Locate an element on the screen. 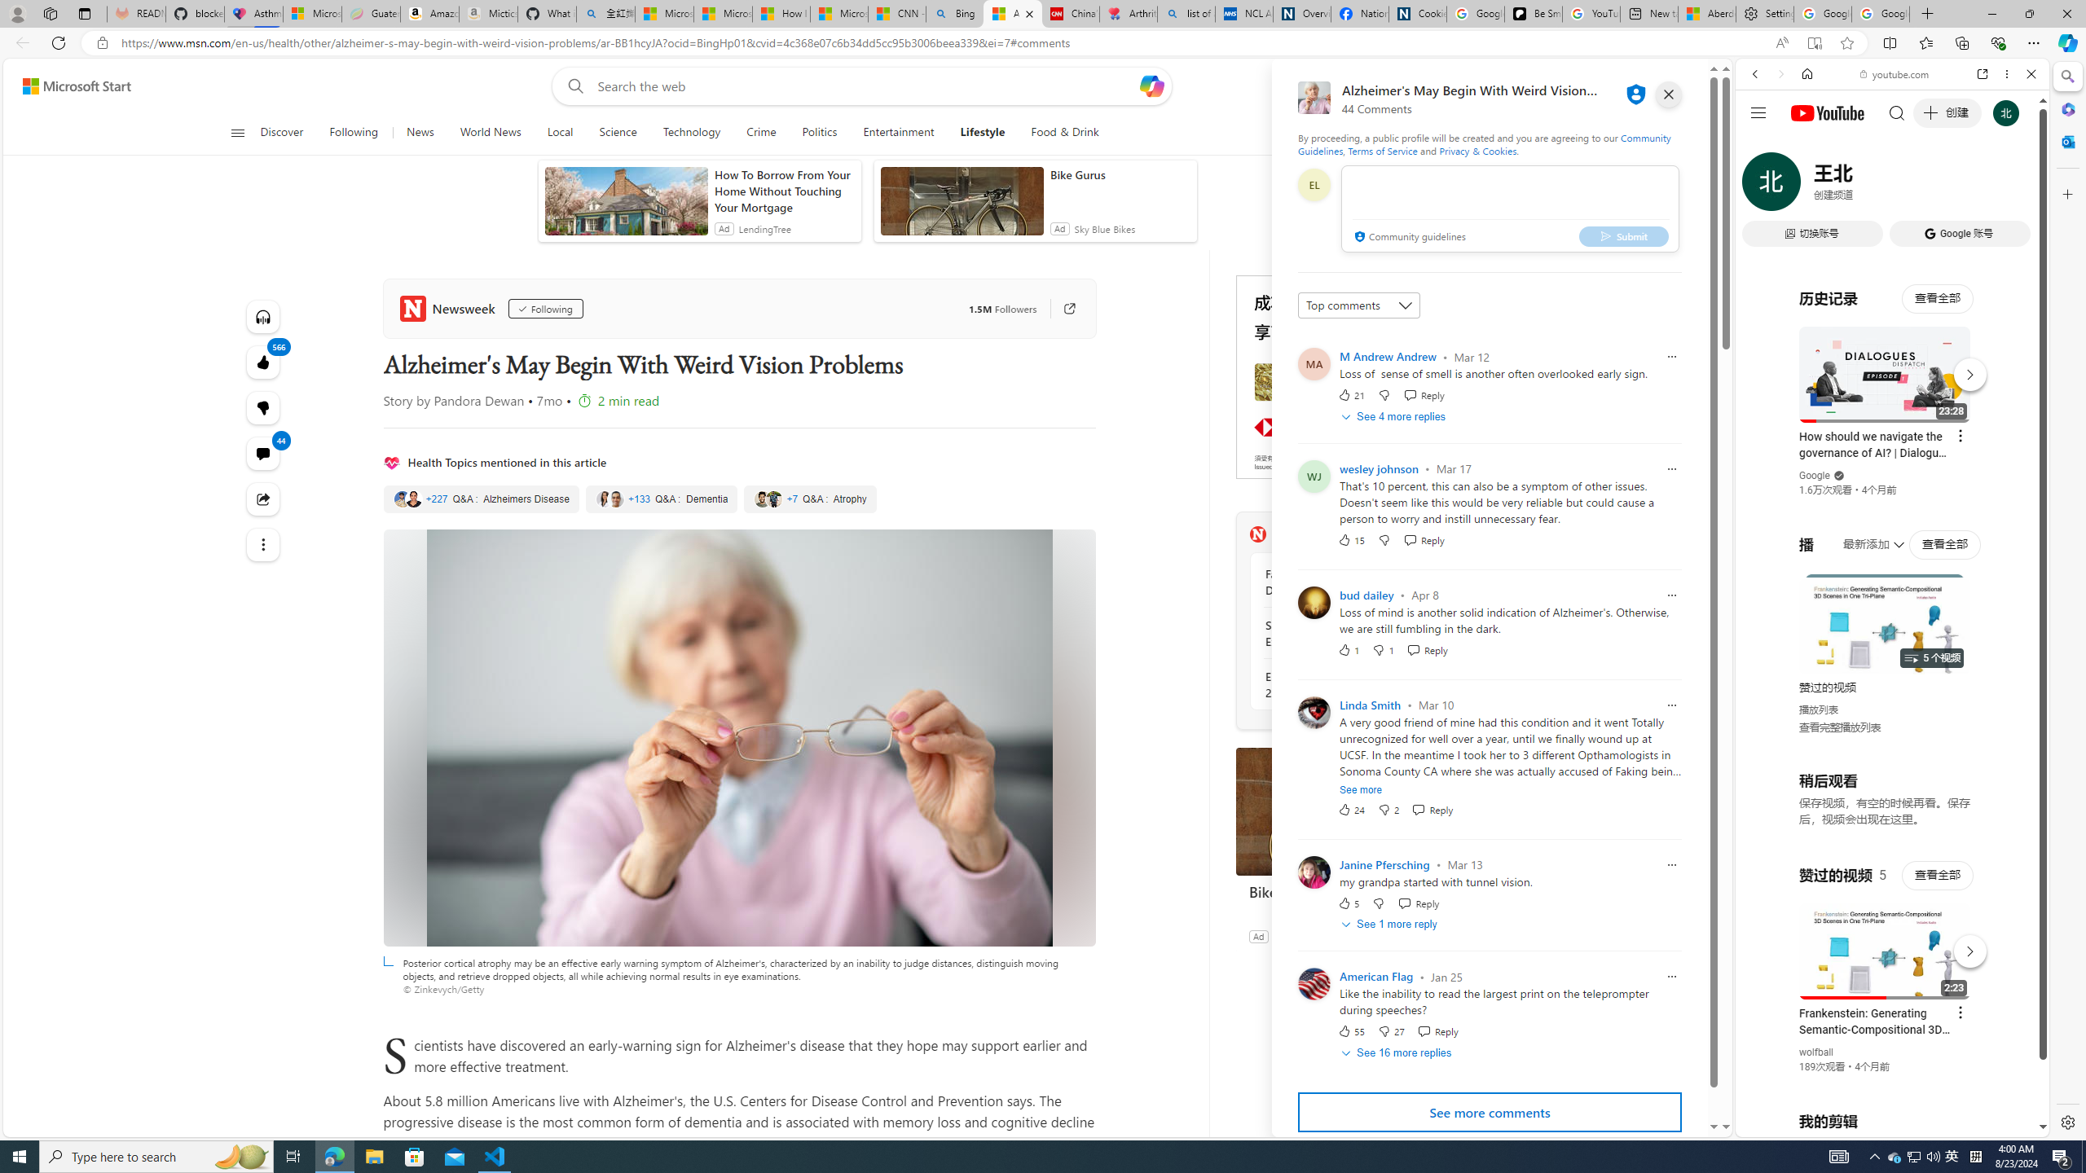 This screenshot has height=1173, width=2086. Minimize is located at coordinates (1991, 14).